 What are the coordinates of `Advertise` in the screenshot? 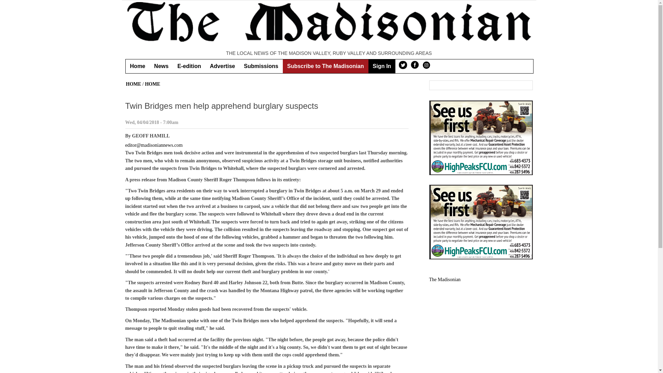 It's located at (222, 66).